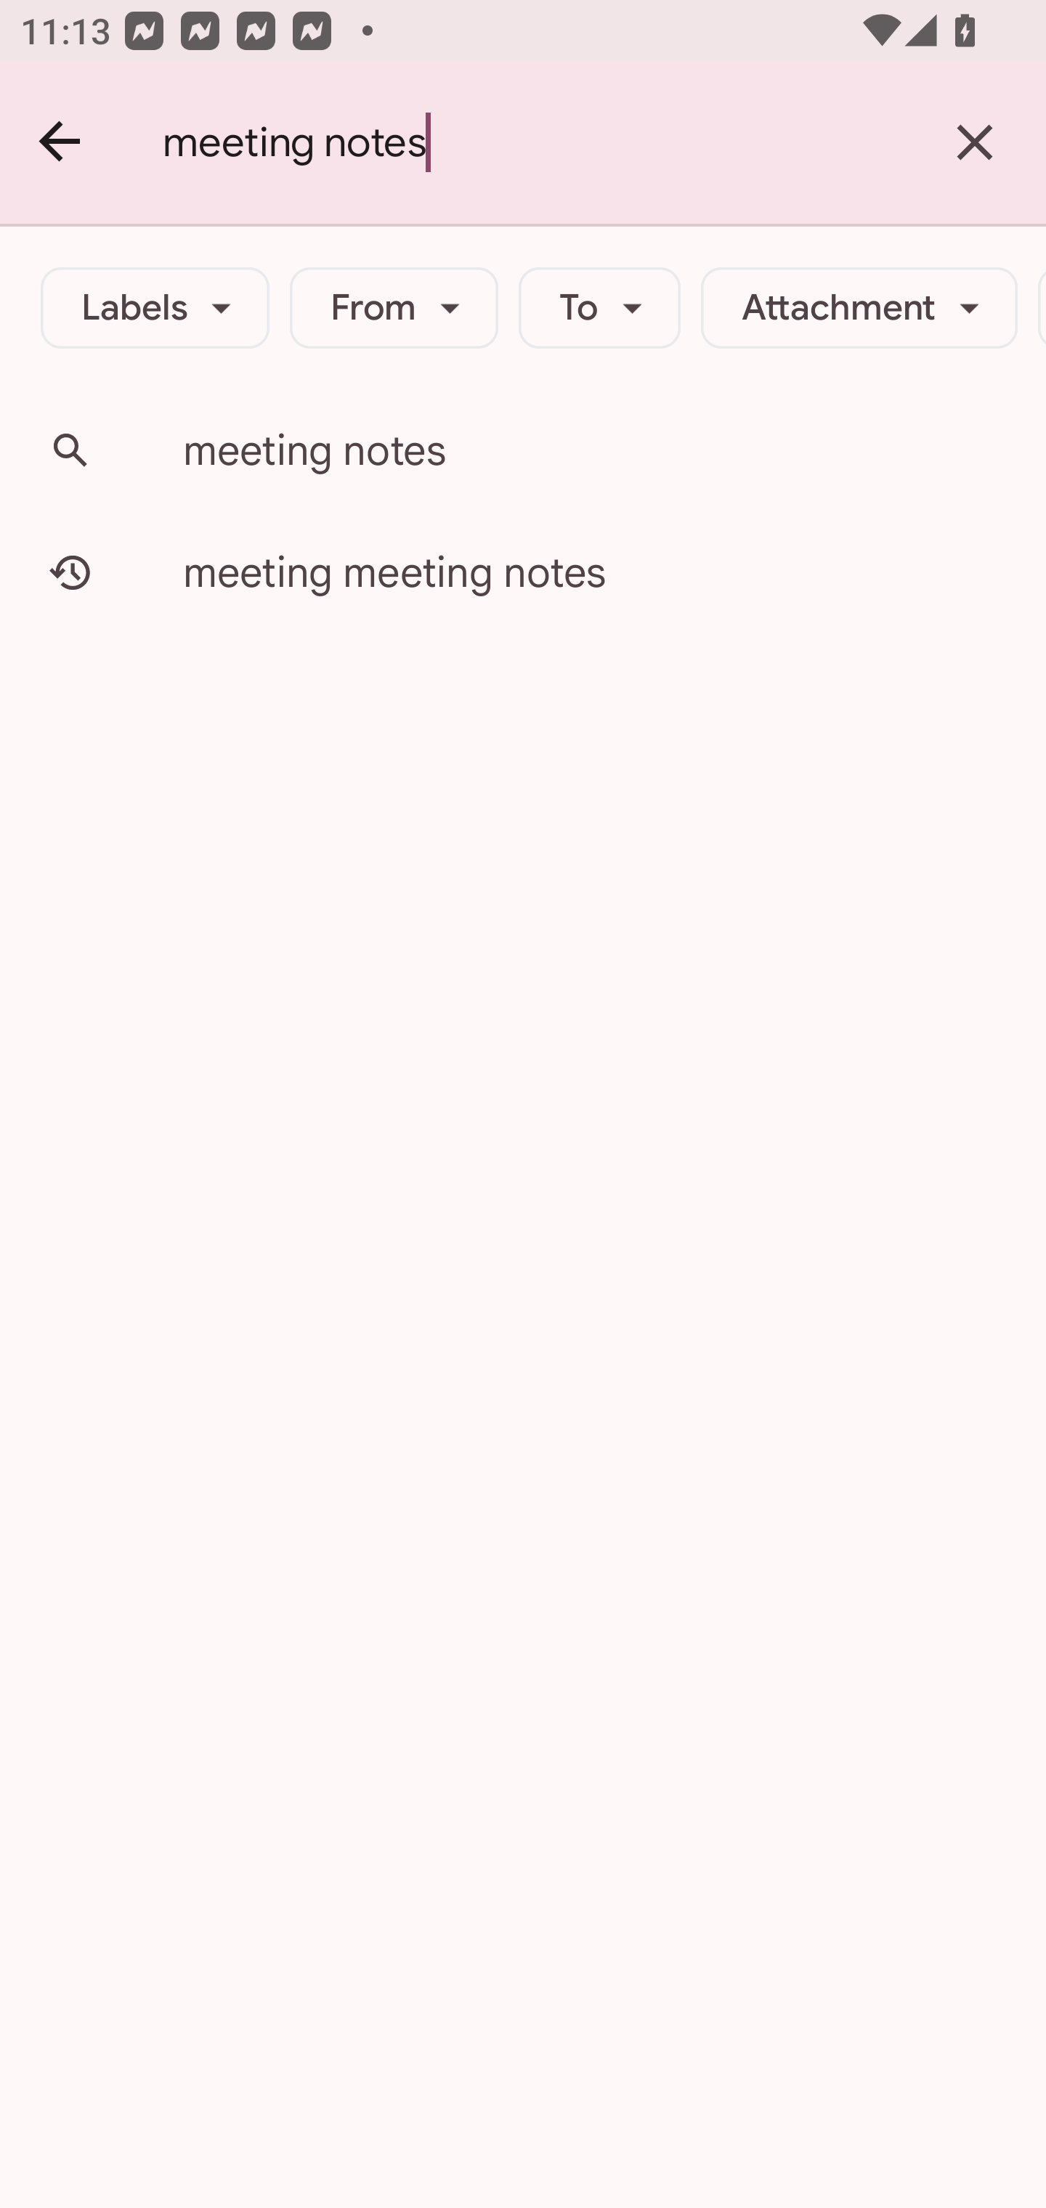 This screenshot has height=2208, width=1046. I want to click on Labels, so click(155, 308).